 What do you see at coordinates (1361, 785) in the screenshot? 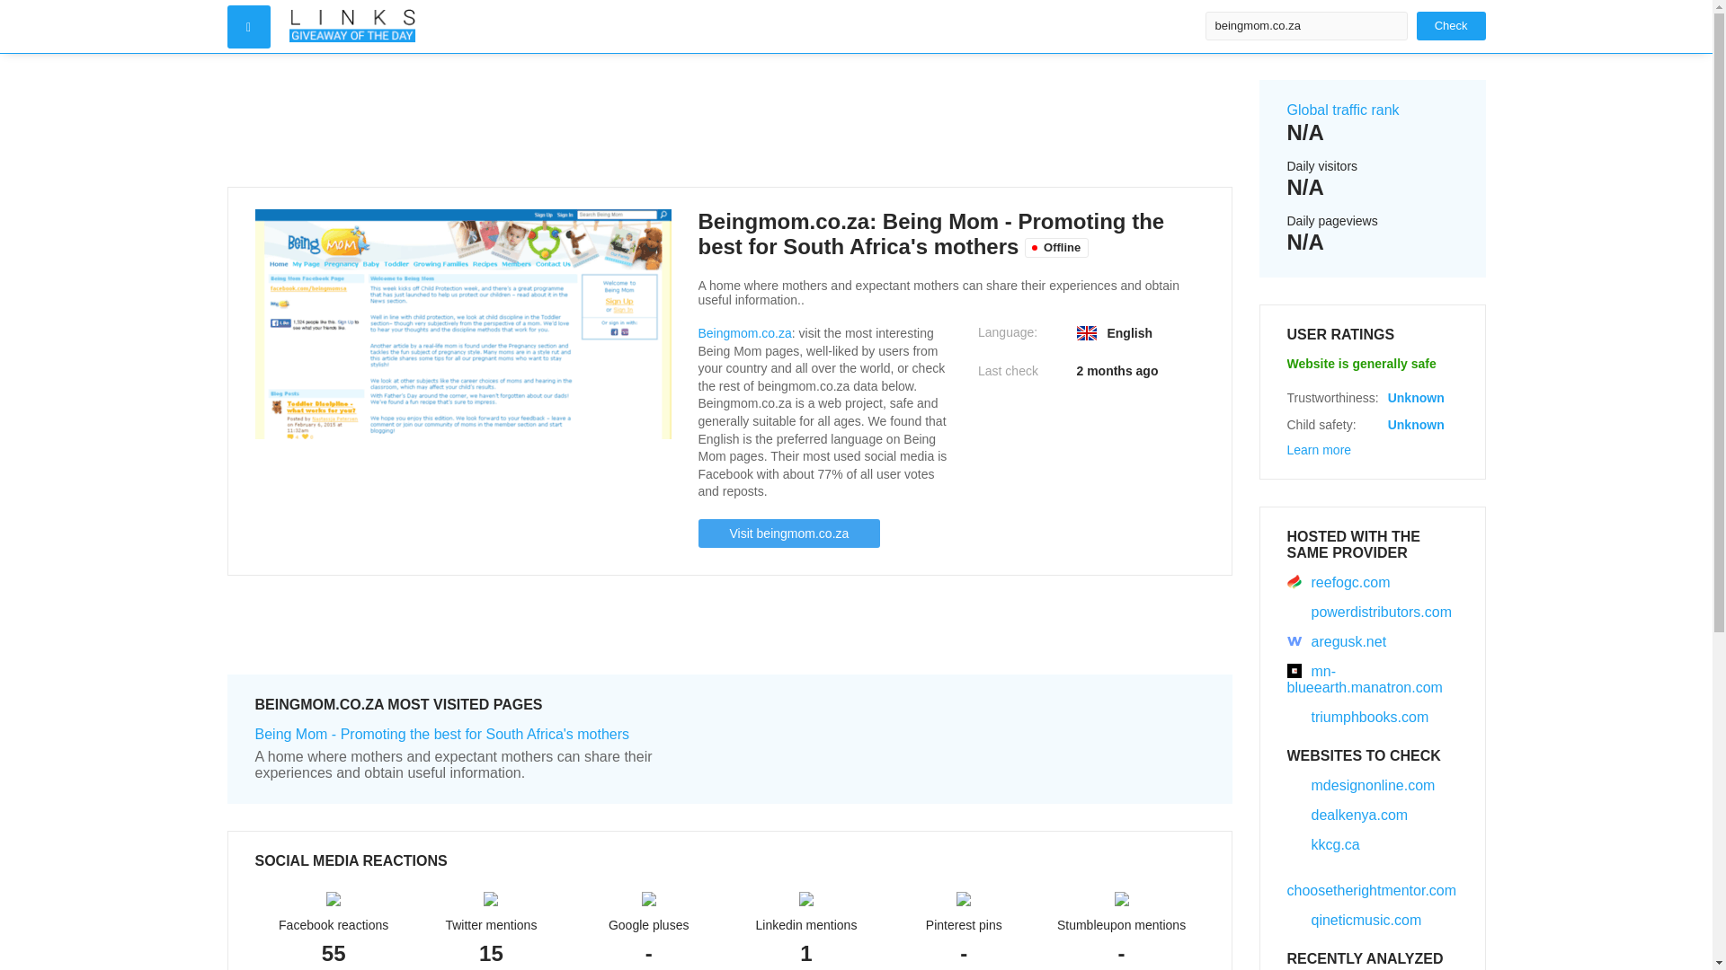
I see `mdesignonline.com` at bounding box center [1361, 785].